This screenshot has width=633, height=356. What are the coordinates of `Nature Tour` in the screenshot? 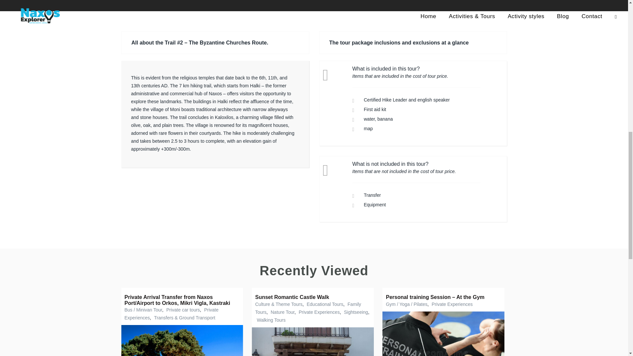 It's located at (282, 312).